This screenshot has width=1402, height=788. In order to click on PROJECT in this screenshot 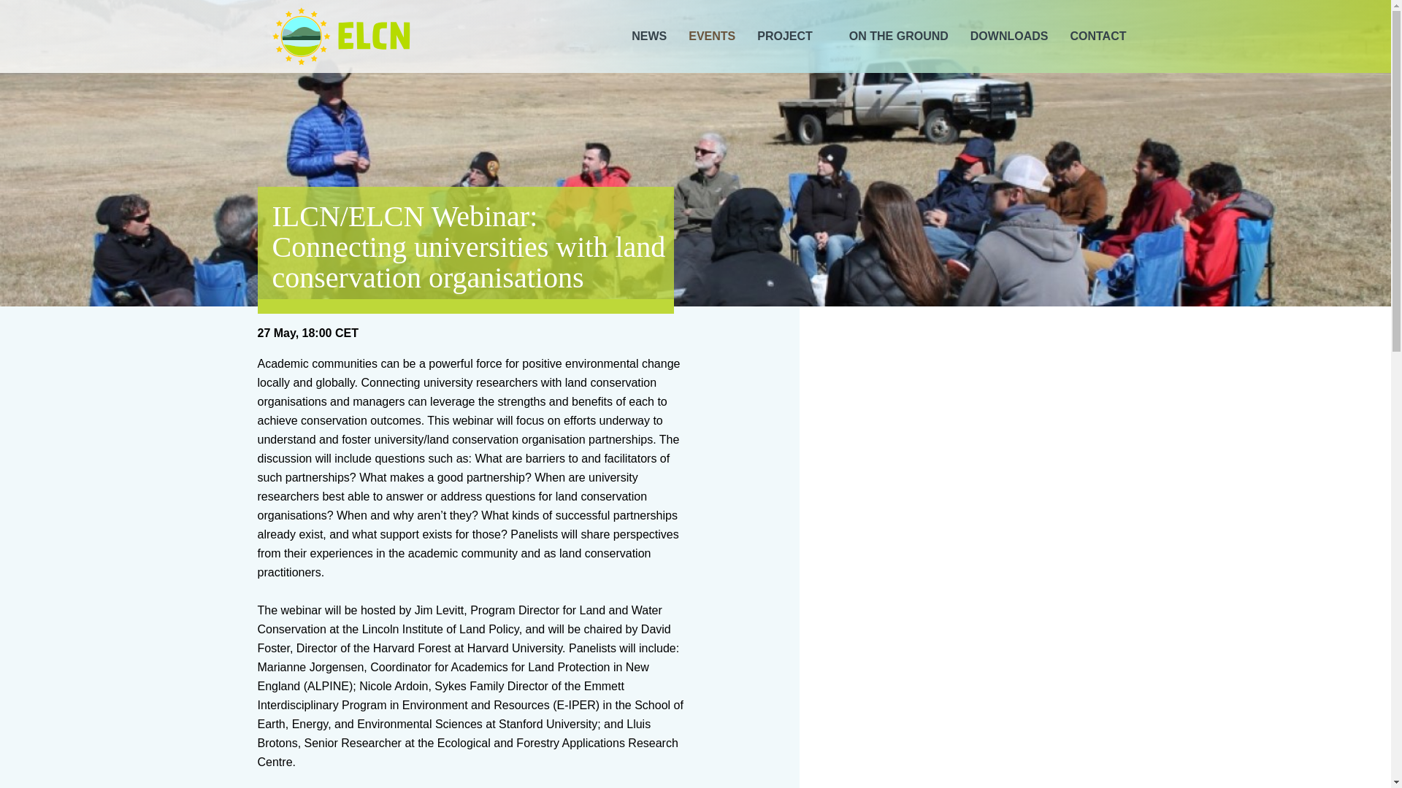, I will do `click(792, 36)`.